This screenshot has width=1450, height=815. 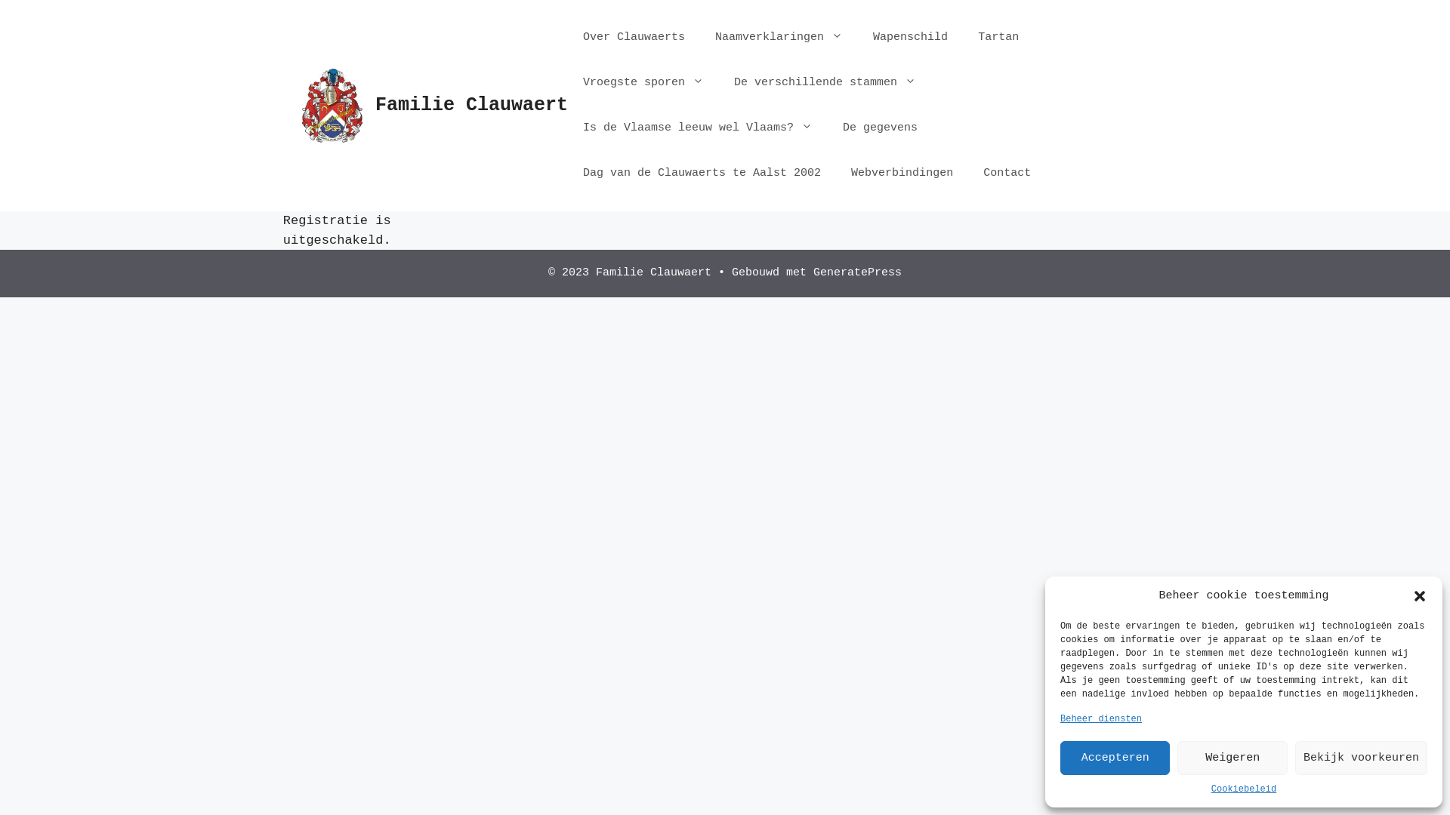 I want to click on Cookiebeleid, so click(x=1244, y=789).